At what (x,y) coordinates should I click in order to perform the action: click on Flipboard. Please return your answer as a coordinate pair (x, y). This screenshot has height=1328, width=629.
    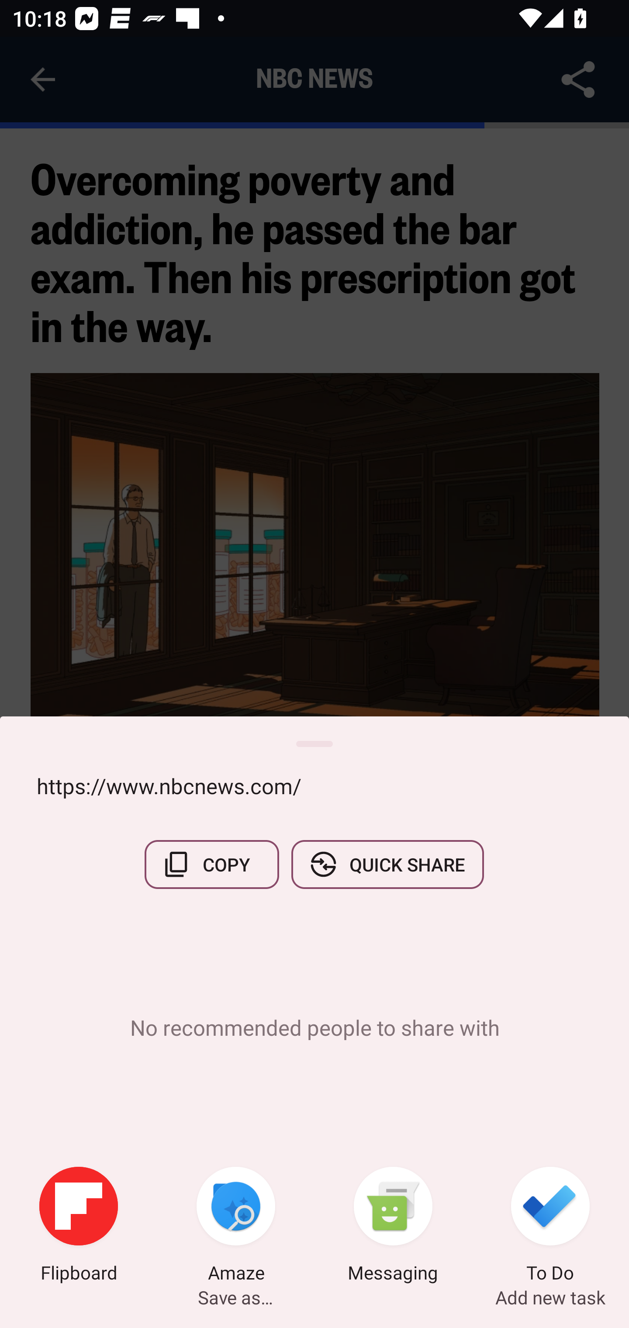
    Looking at the image, I should click on (79, 1227).